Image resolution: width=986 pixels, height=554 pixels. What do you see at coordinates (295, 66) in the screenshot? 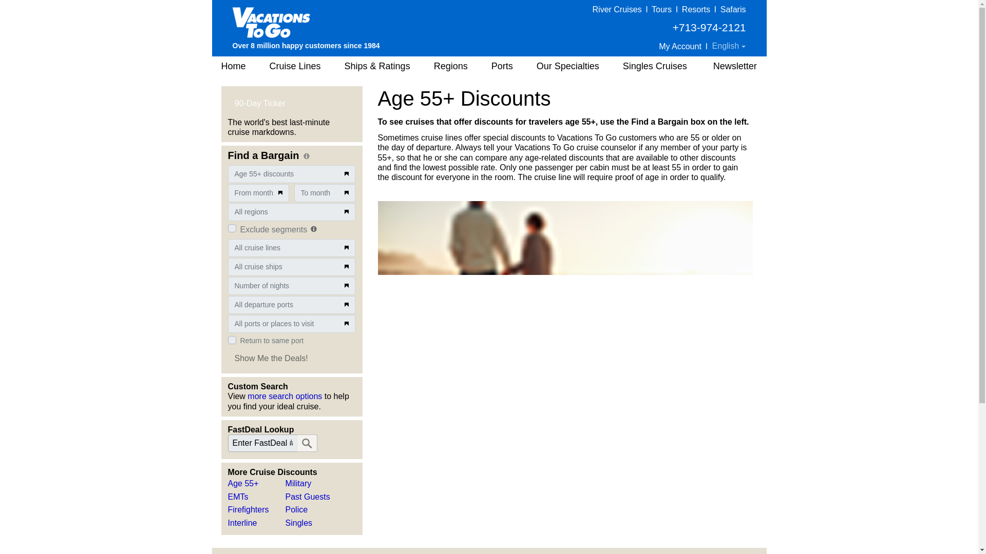
I see `Cruise Lines` at bounding box center [295, 66].